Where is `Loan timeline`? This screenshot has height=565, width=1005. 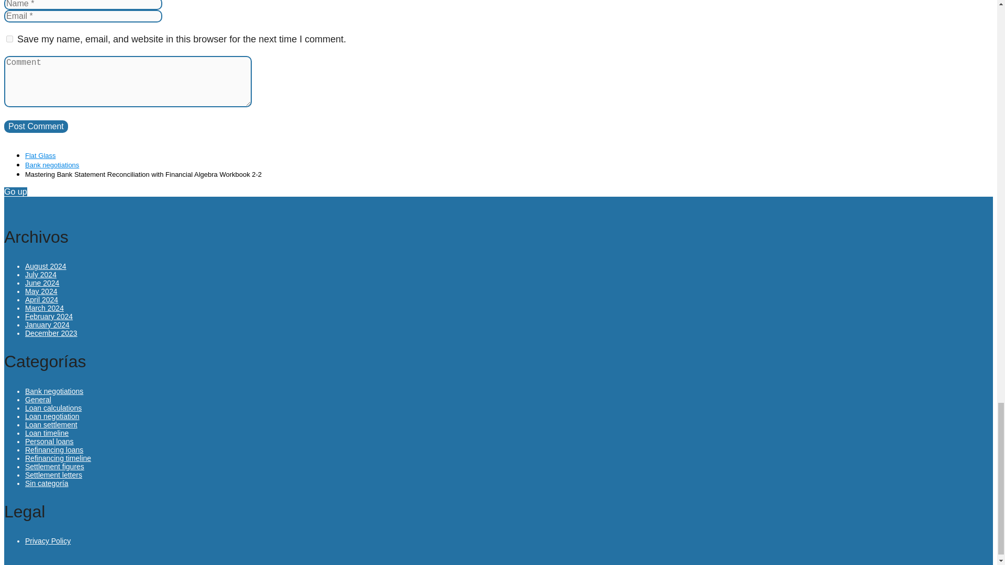
Loan timeline is located at coordinates (47, 433).